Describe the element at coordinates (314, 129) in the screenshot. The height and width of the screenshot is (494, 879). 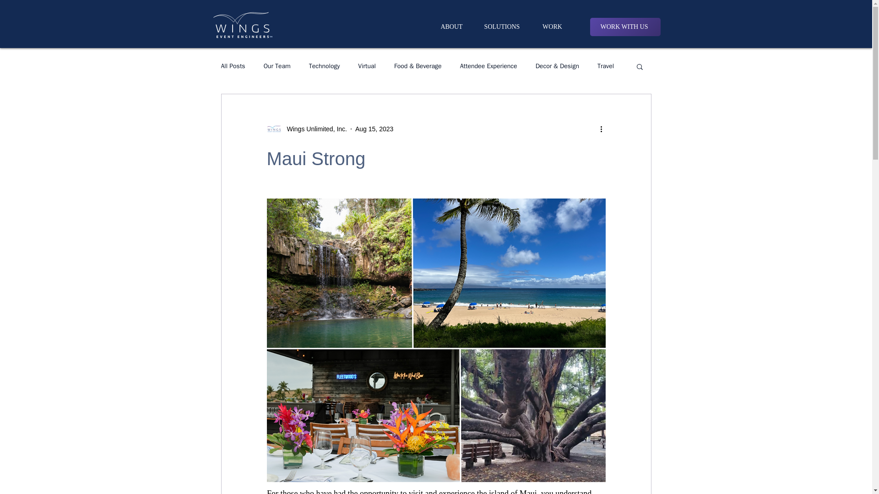
I see `Wings Unlimited, Inc.` at that location.